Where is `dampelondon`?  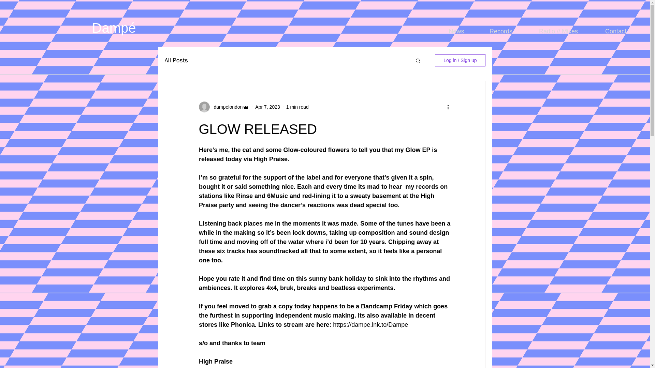
dampelondon is located at coordinates (226, 107).